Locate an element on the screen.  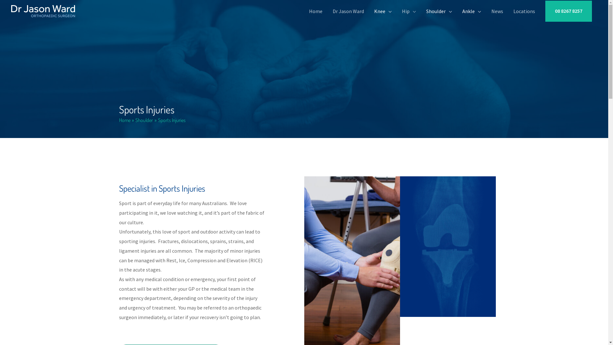
Home is located at coordinates (316, 11).